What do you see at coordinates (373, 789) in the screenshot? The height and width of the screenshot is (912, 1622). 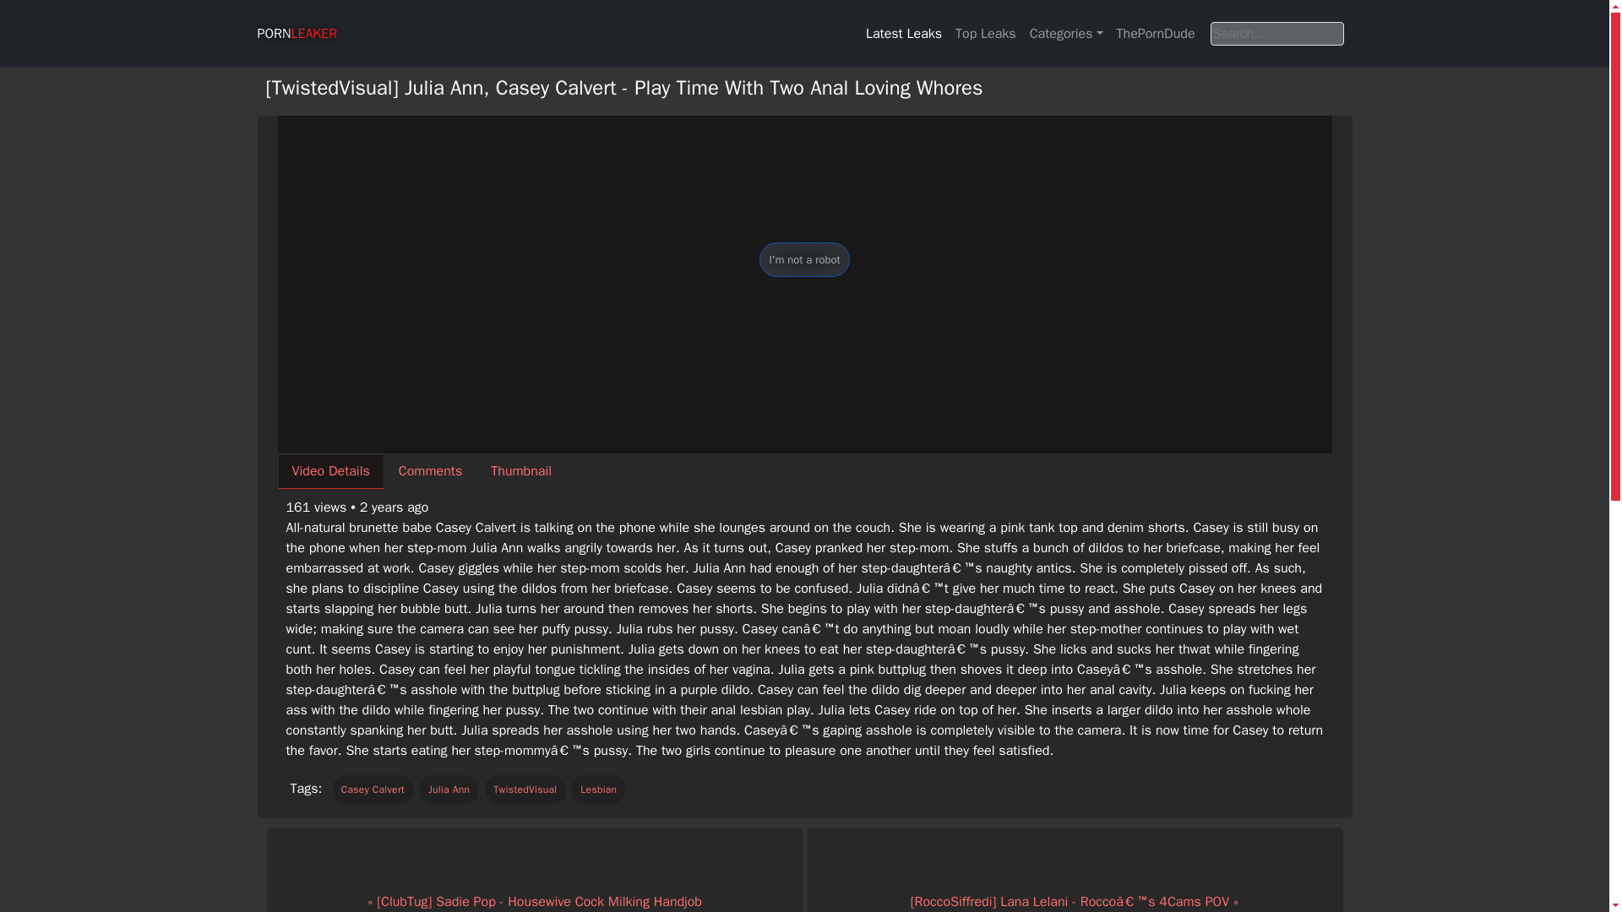 I see `Casey Calvert` at bounding box center [373, 789].